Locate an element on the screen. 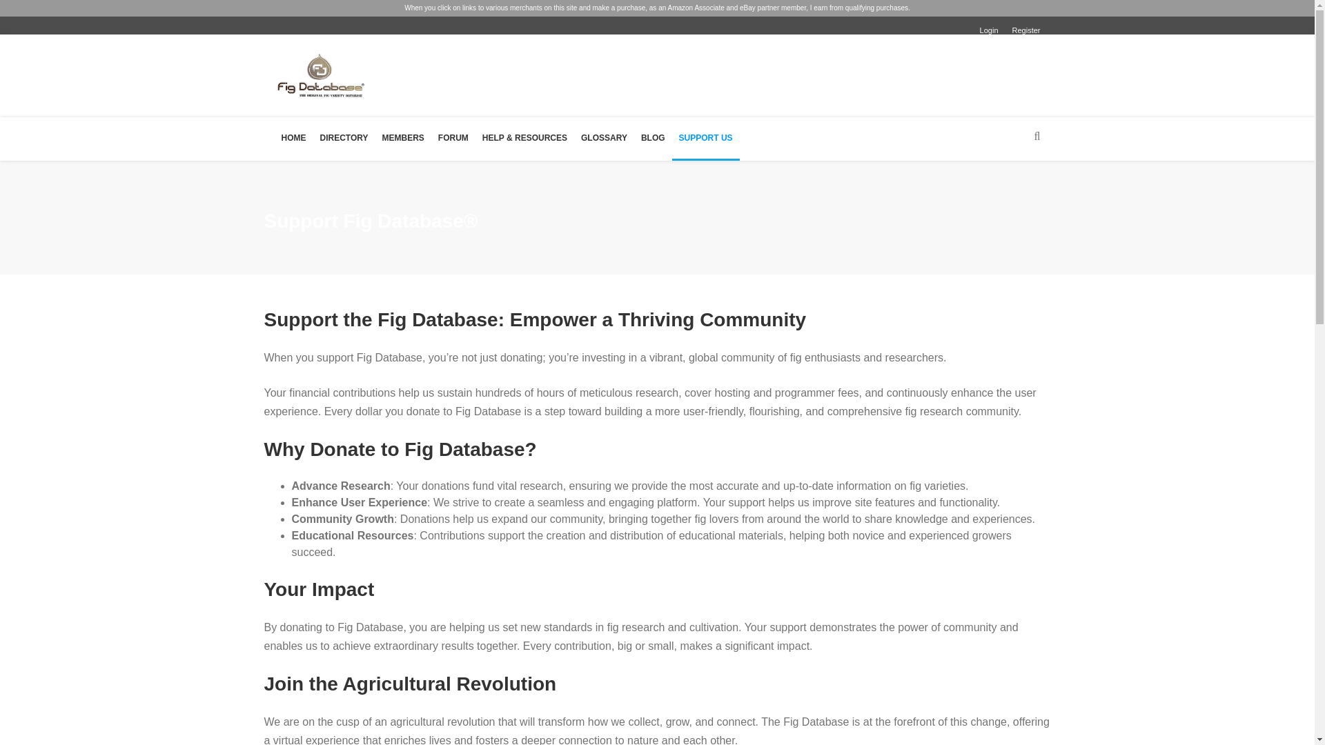  HOME is located at coordinates (293, 138).